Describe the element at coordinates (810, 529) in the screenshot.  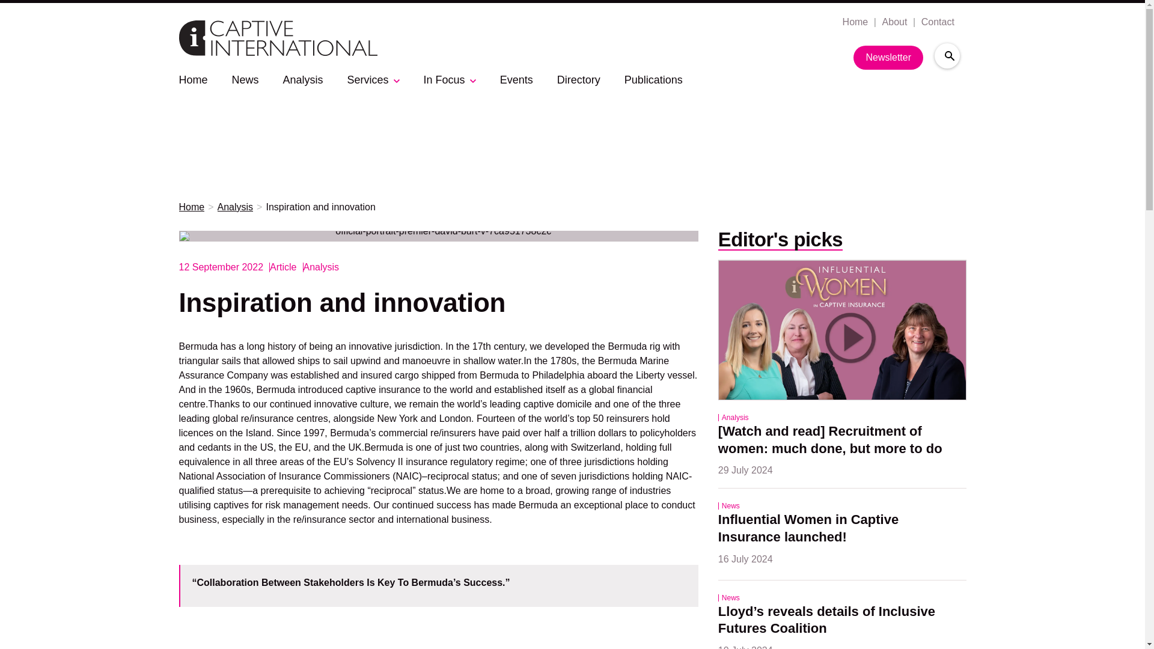
I see `Influential Women in Captive Insurance launched!` at that location.